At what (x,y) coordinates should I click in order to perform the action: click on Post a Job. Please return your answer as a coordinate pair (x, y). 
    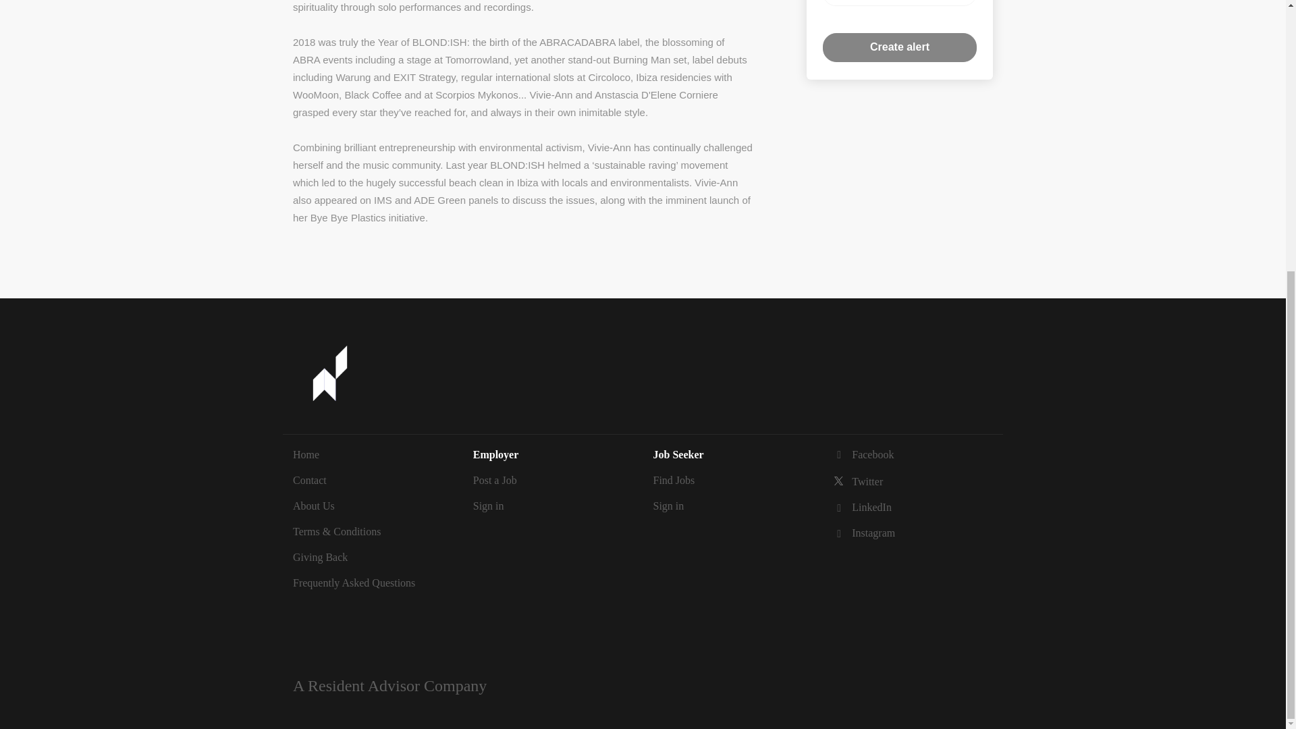
    Looking at the image, I should click on (495, 481).